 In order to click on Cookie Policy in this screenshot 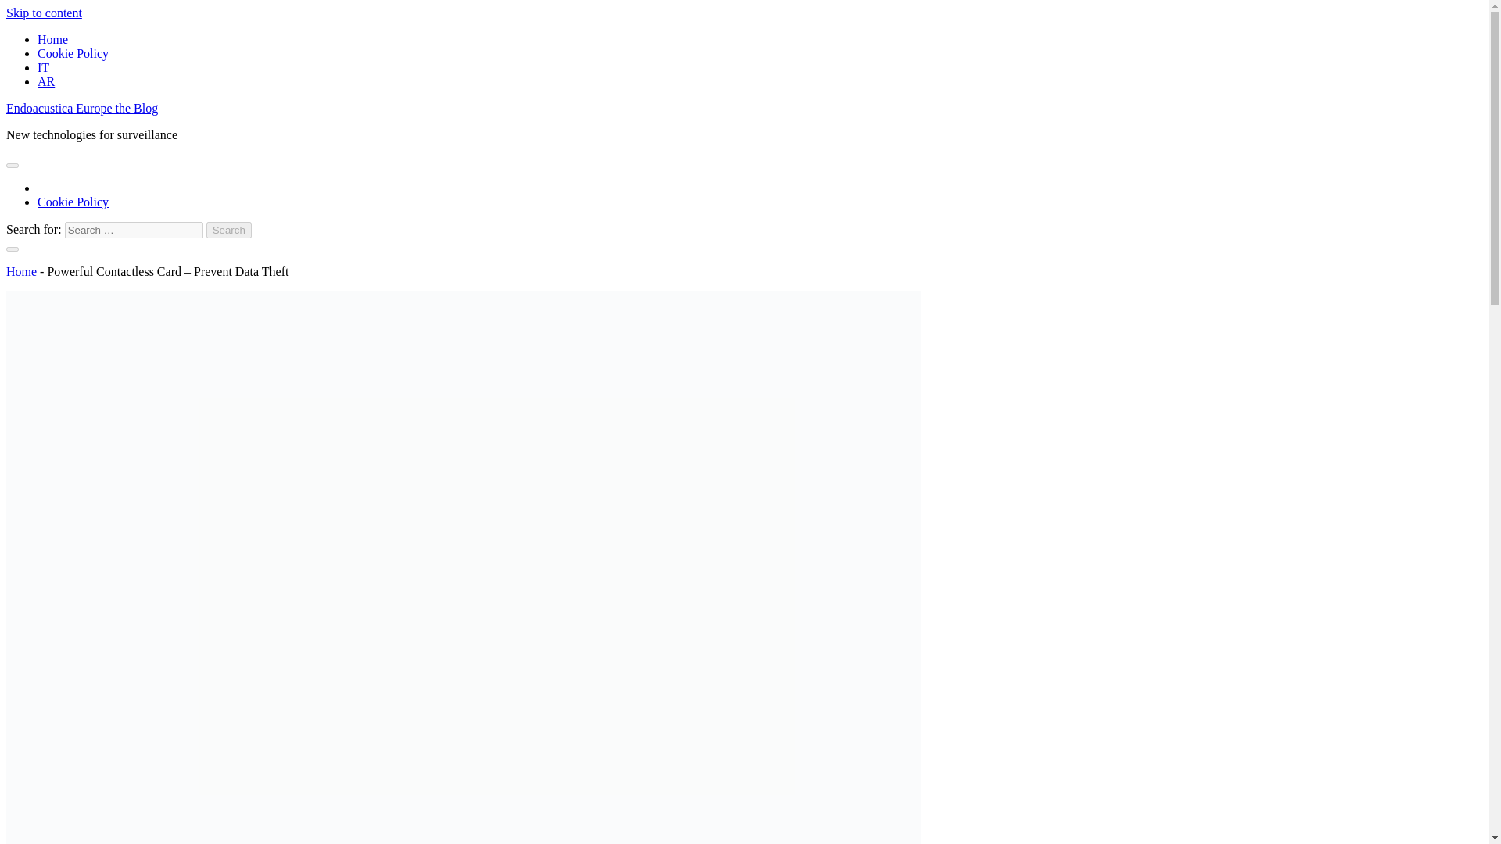, I will do `click(73, 53)`.